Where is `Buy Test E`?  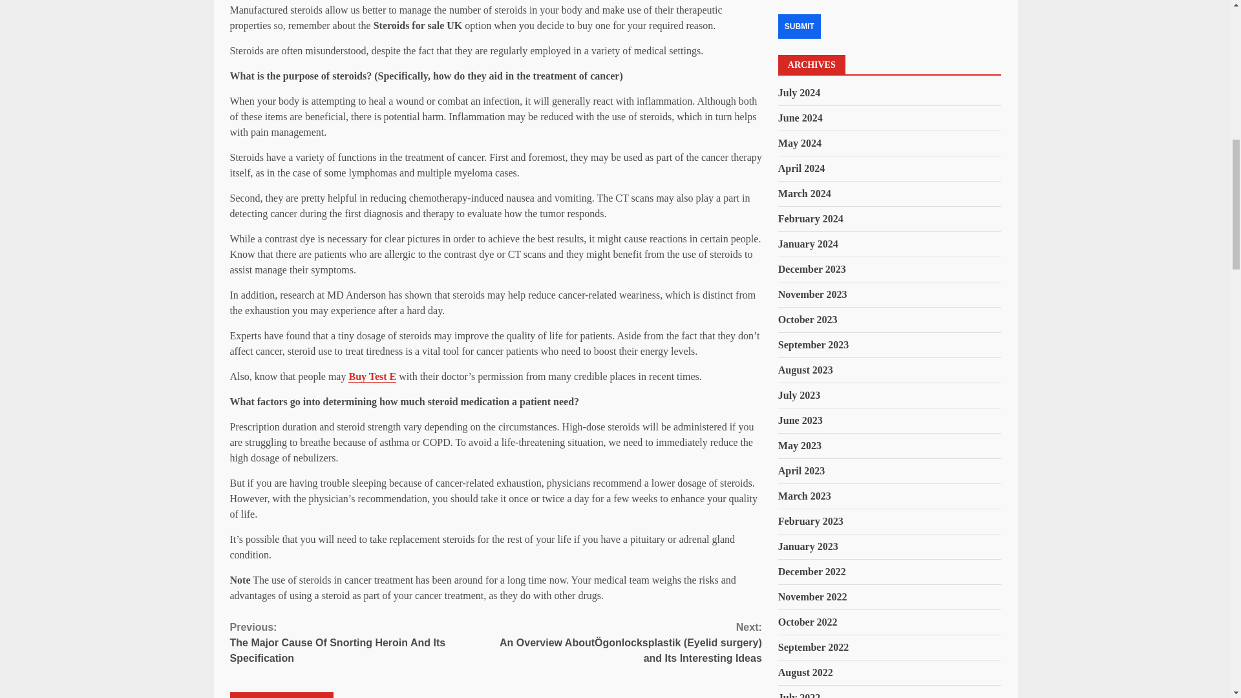 Buy Test E is located at coordinates (372, 376).